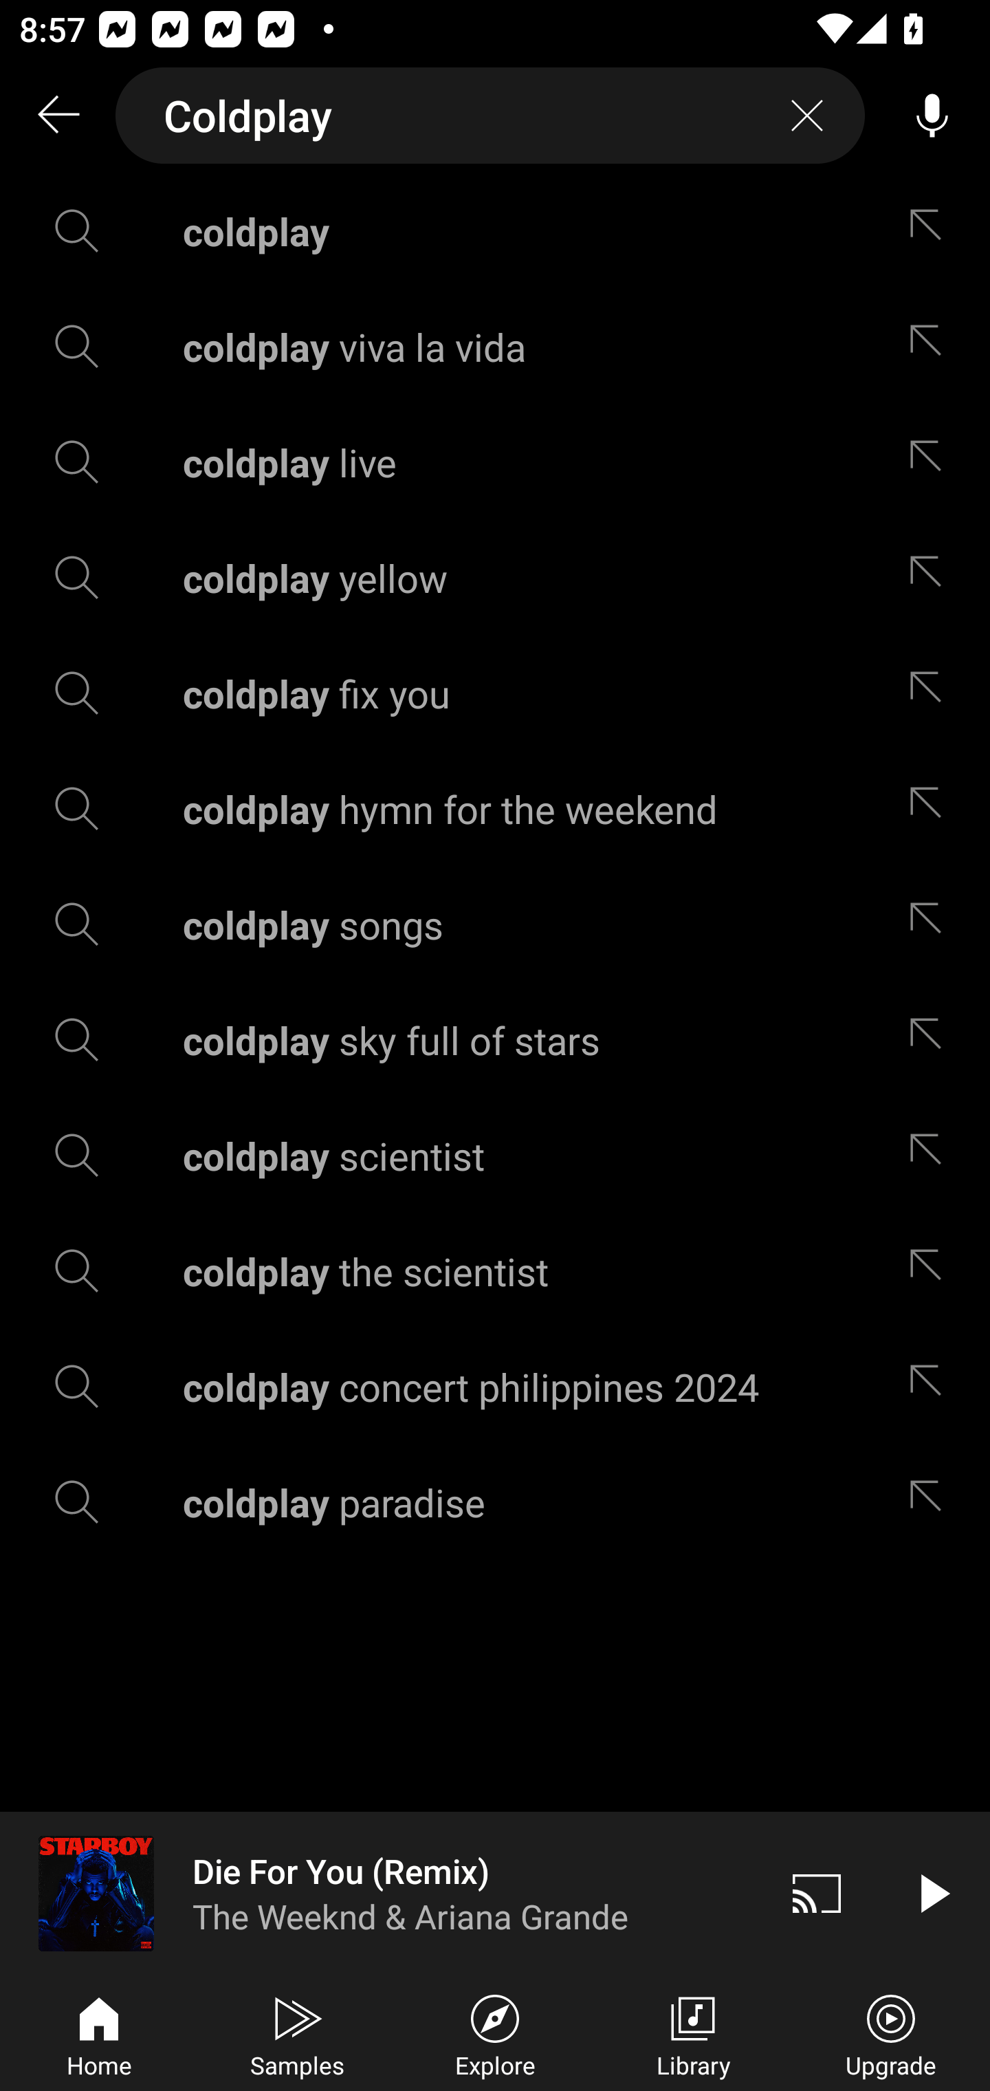 This screenshot has height=2091, width=990. What do you see at coordinates (932, 1271) in the screenshot?
I see `Edit suggestion coldplay the scientist` at bounding box center [932, 1271].